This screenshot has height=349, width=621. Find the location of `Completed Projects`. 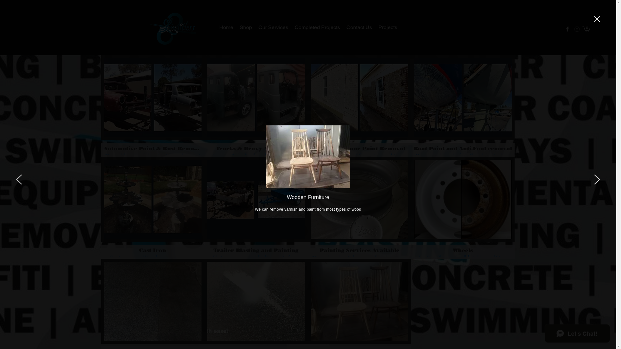

Completed Projects is located at coordinates (317, 27).